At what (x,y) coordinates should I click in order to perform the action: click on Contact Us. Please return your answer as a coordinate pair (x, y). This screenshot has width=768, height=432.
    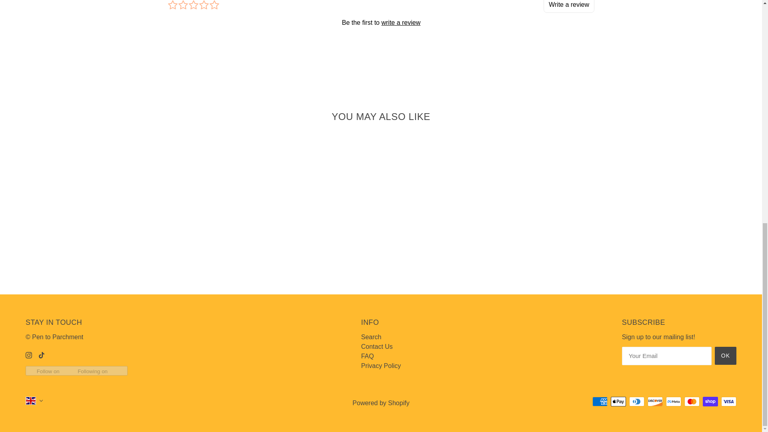
    Looking at the image, I should click on (377, 346).